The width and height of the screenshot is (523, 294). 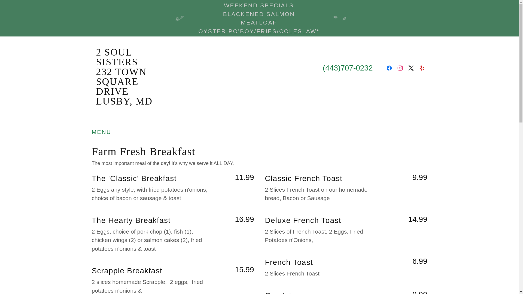 I want to click on 2 SOUL SISTERS
232 TOWN SQUARE DRIVE
LUSBY, MD, so click(x=133, y=102).